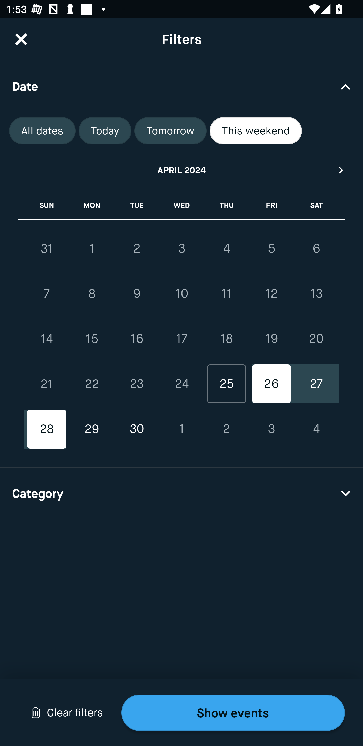 The width and height of the screenshot is (363, 746). What do you see at coordinates (105, 131) in the screenshot?
I see `Today` at bounding box center [105, 131].